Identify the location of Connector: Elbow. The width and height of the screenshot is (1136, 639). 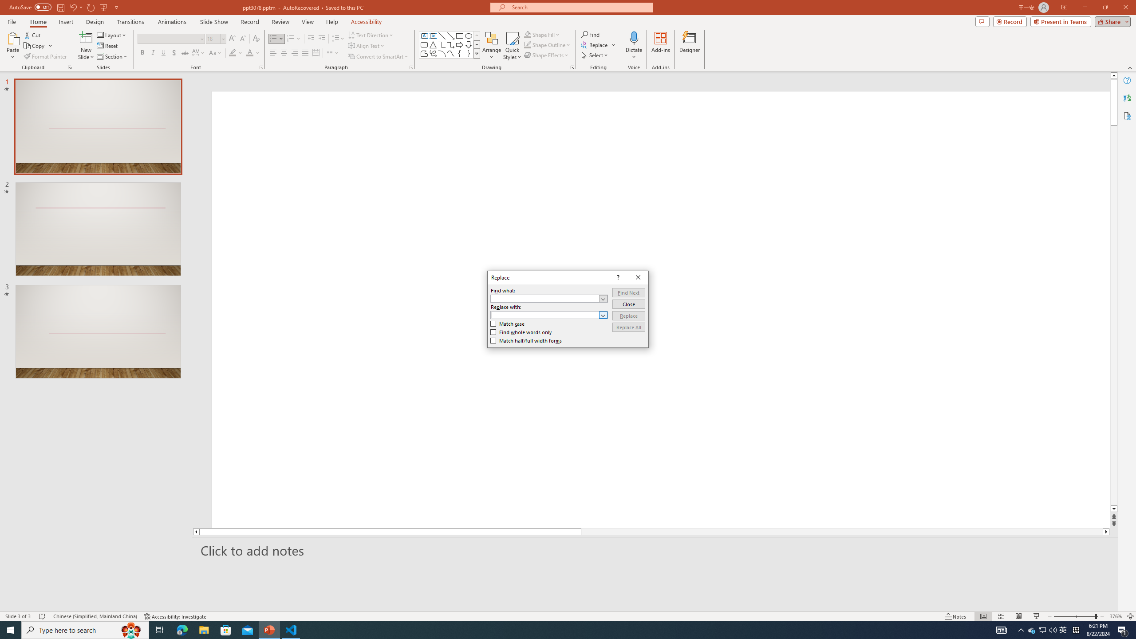
(595, 55).